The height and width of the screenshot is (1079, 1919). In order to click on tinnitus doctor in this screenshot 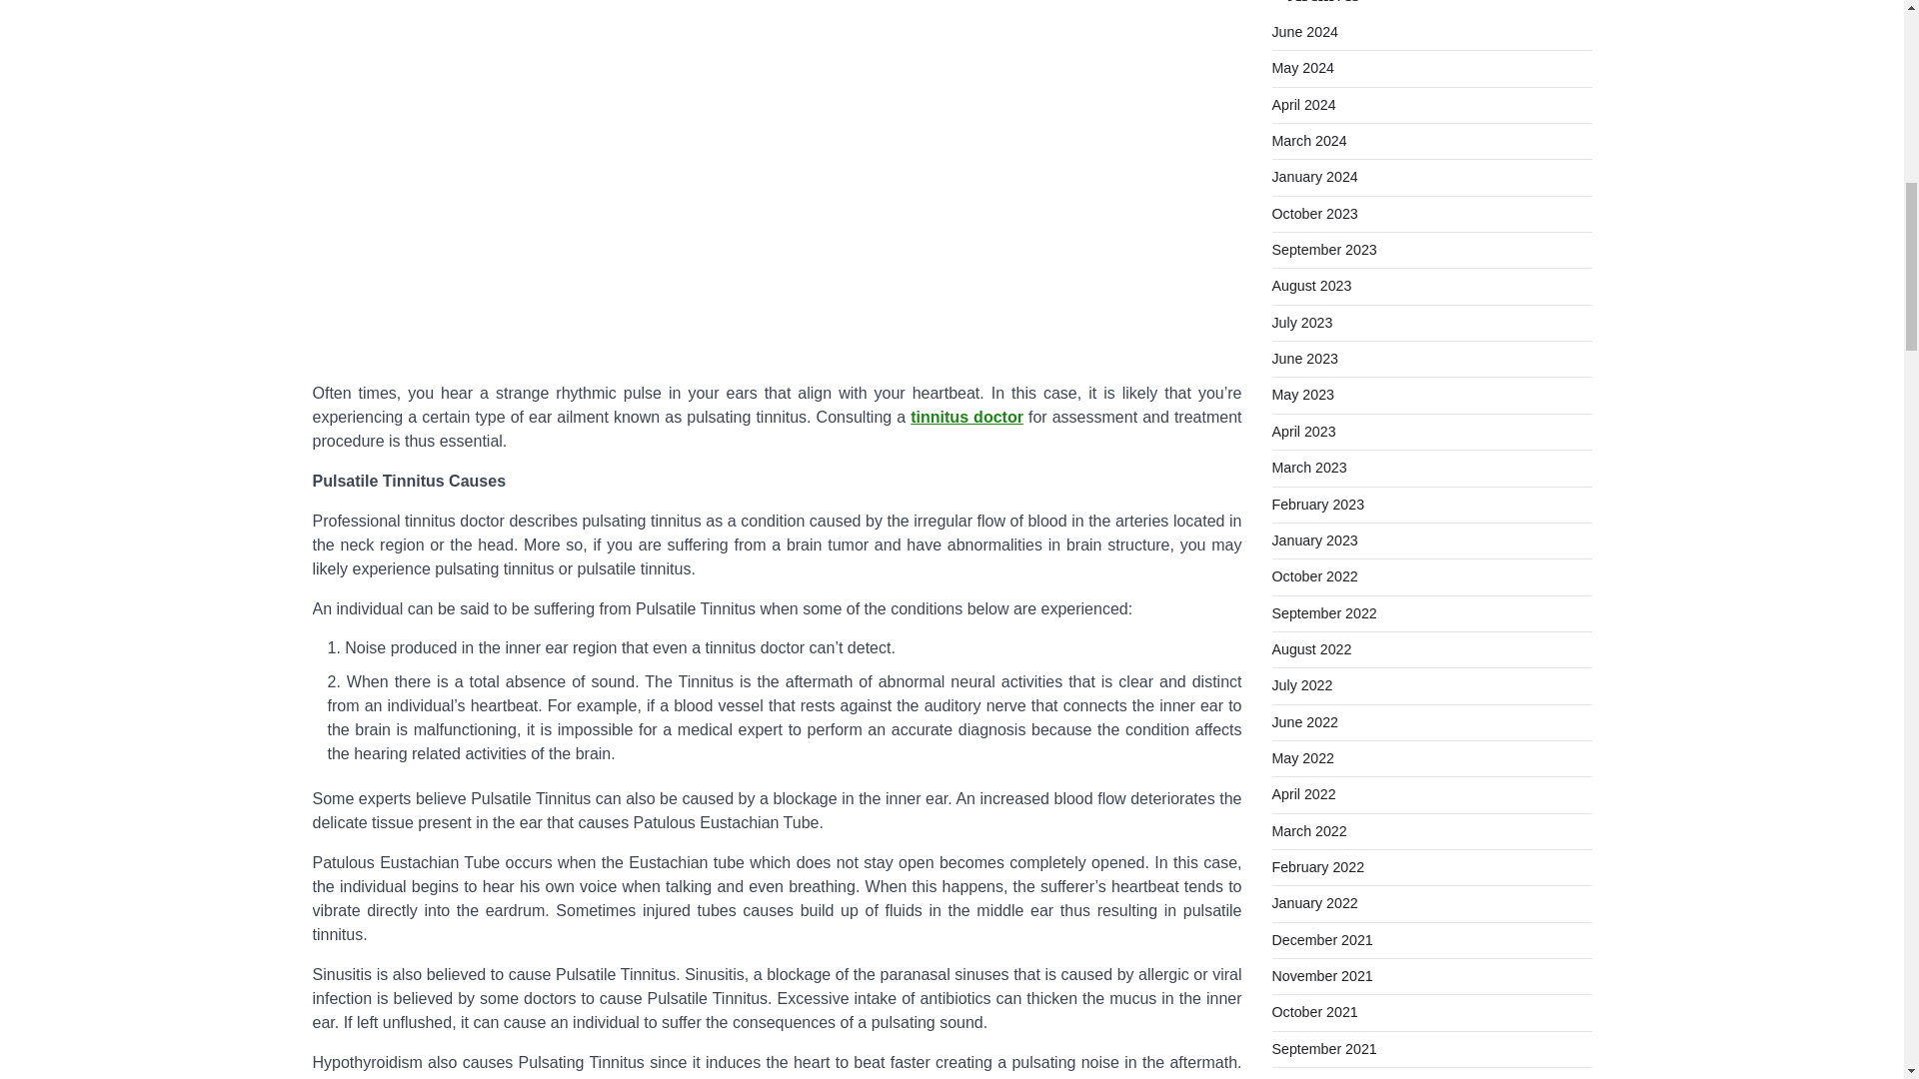, I will do `click(965, 417)`.